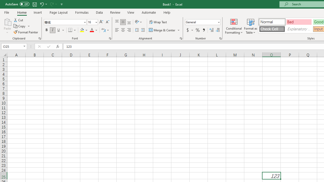 The width and height of the screenshot is (324, 182). Describe the element at coordinates (299, 22) in the screenshot. I see `Bad` at that location.